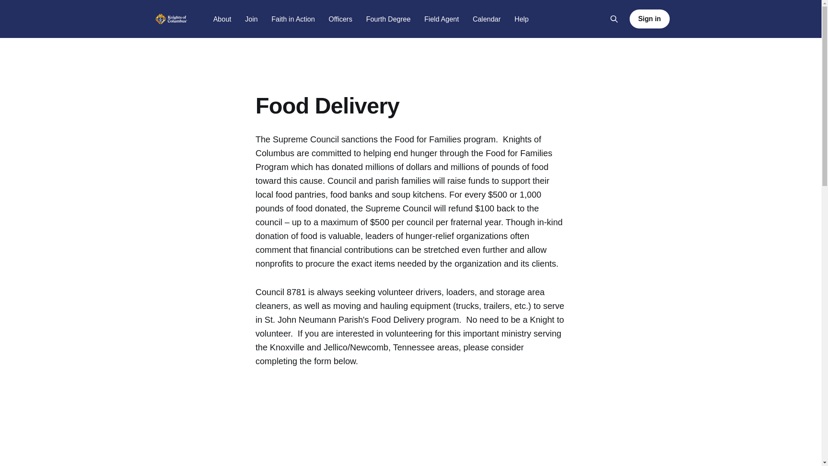  What do you see at coordinates (251, 19) in the screenshot?
I see `Join` at bounding box center [251, 19].